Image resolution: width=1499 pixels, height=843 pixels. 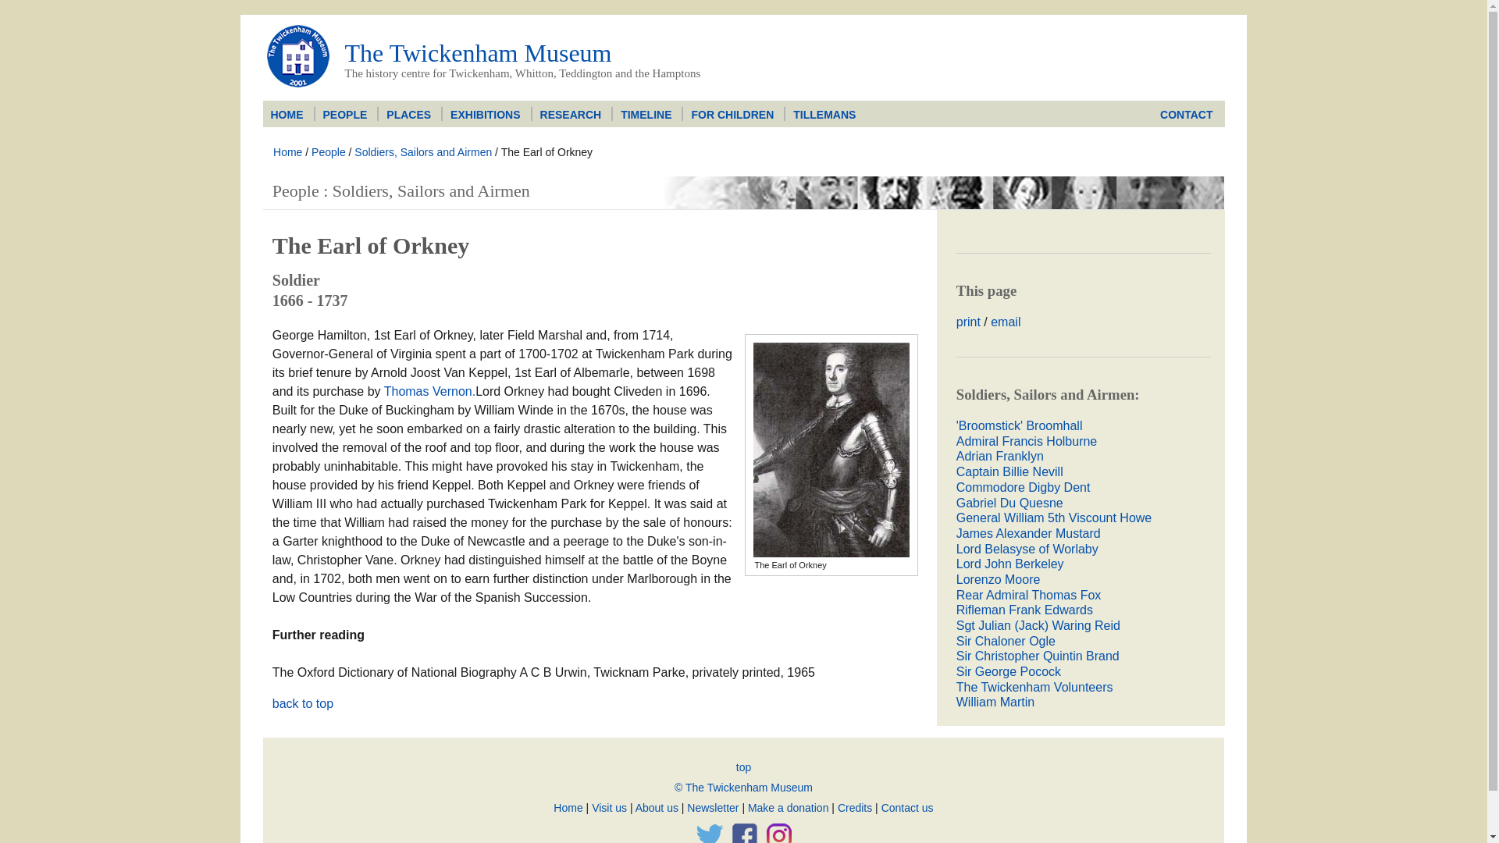 I want to click on 'Broomstick' Broomhall, so click(x=1019, y=425).